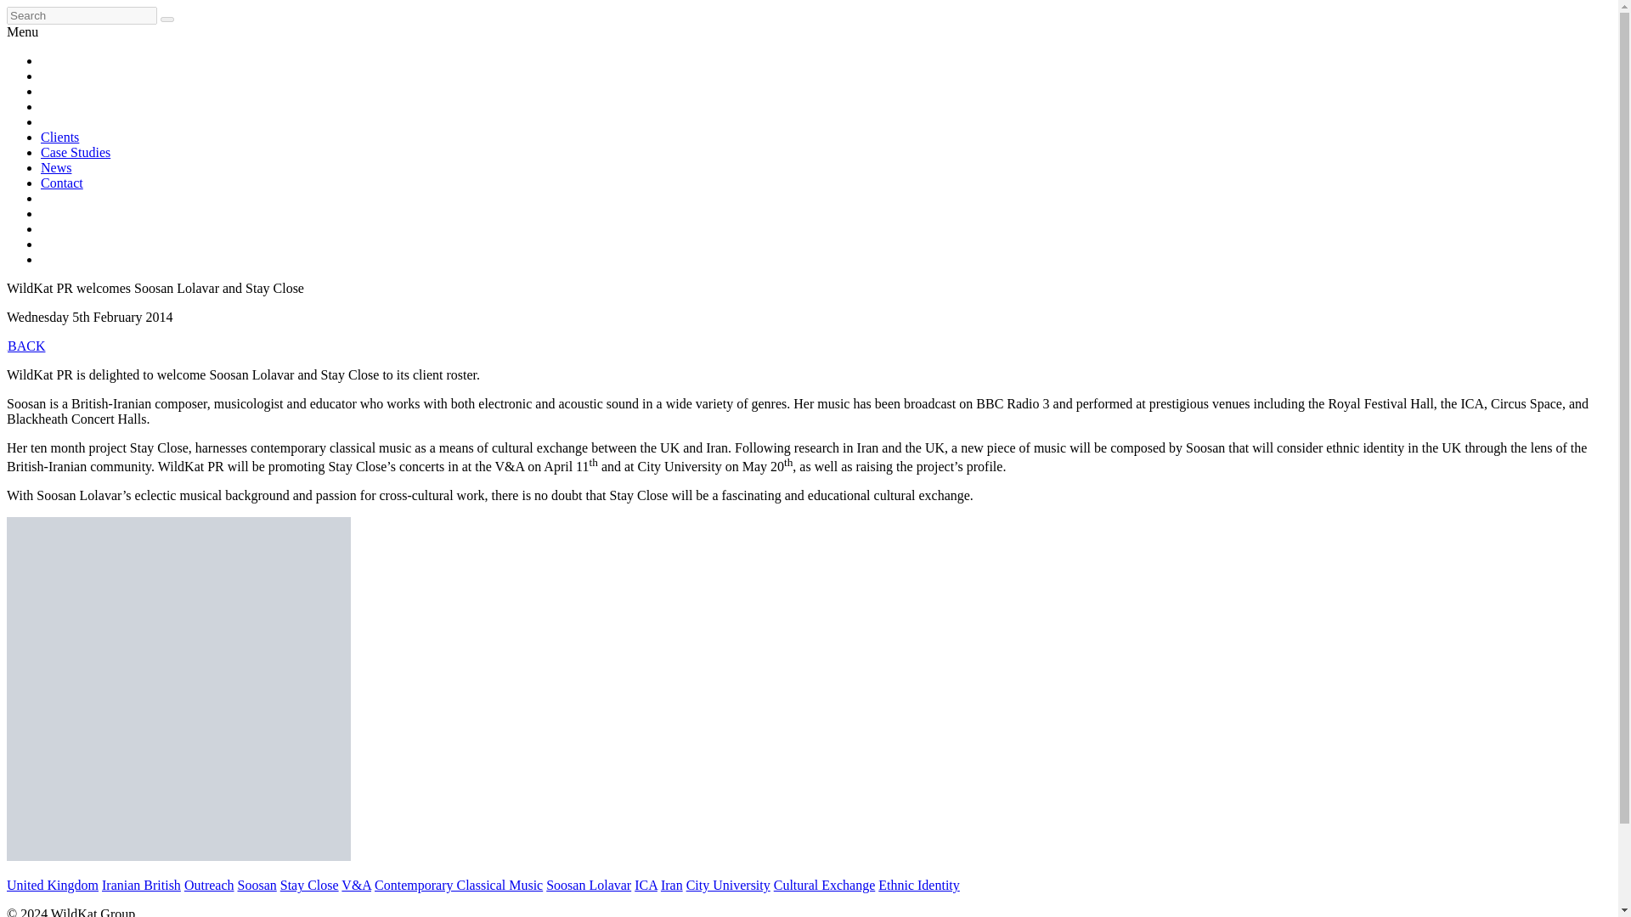 This screenshot has height=917, width=1631. What do you see at coordinates (56, 168) in the screenshot?
I see `News` at bounding box center [56, 168].